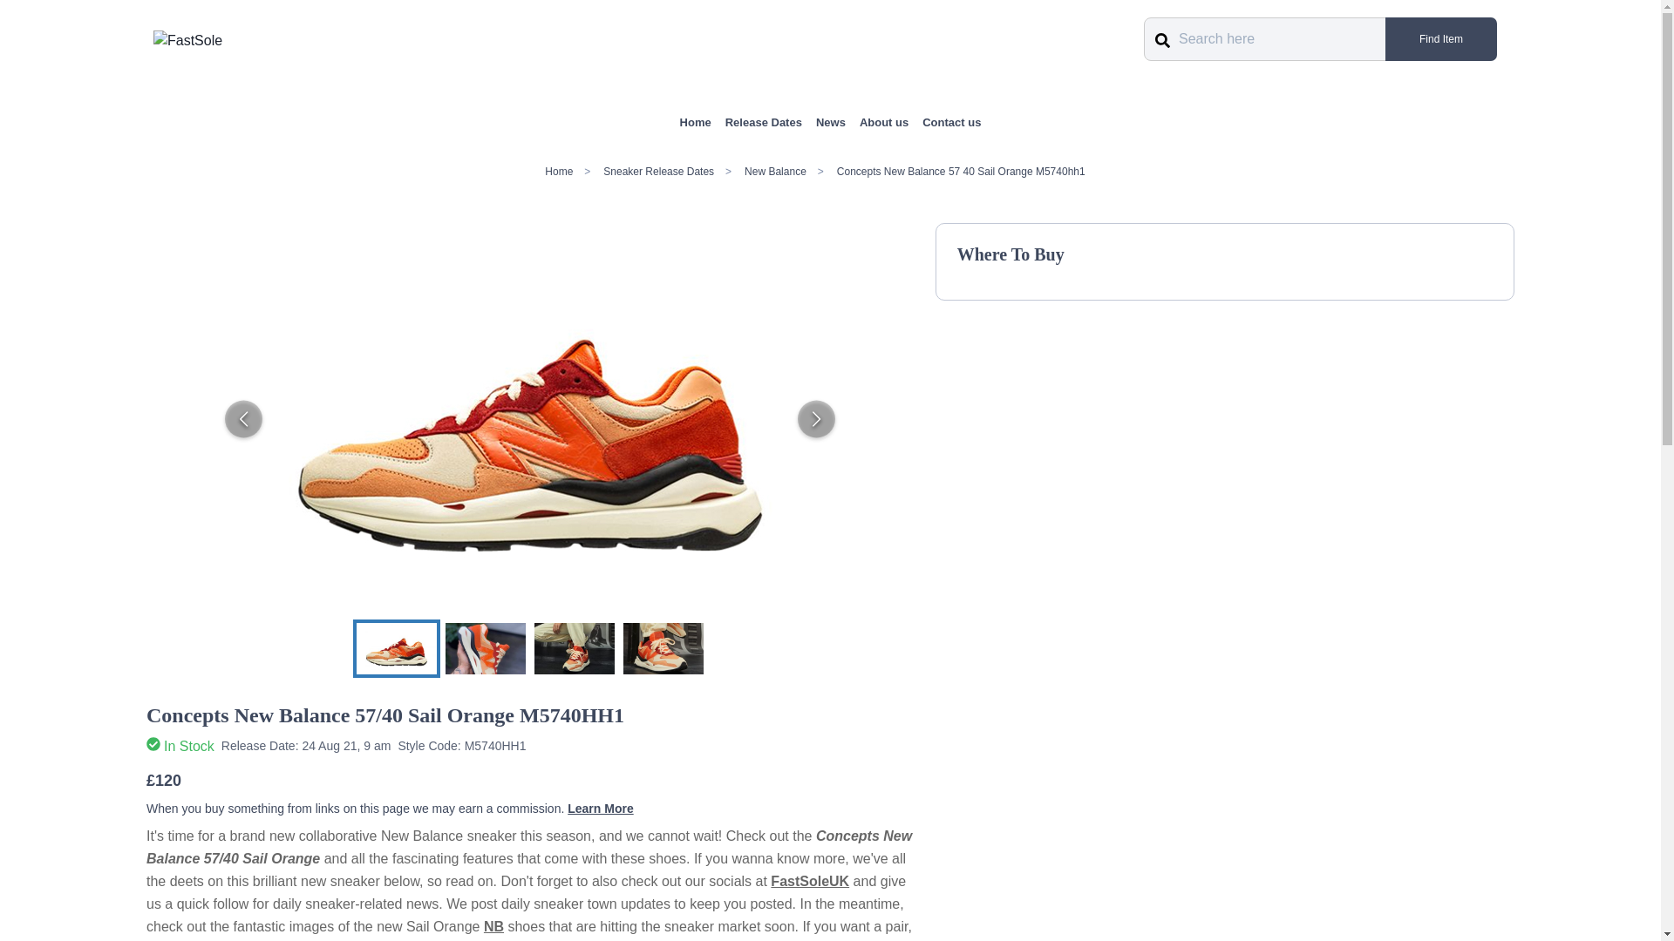  I want to click on Find Item, so click(1440, 39).